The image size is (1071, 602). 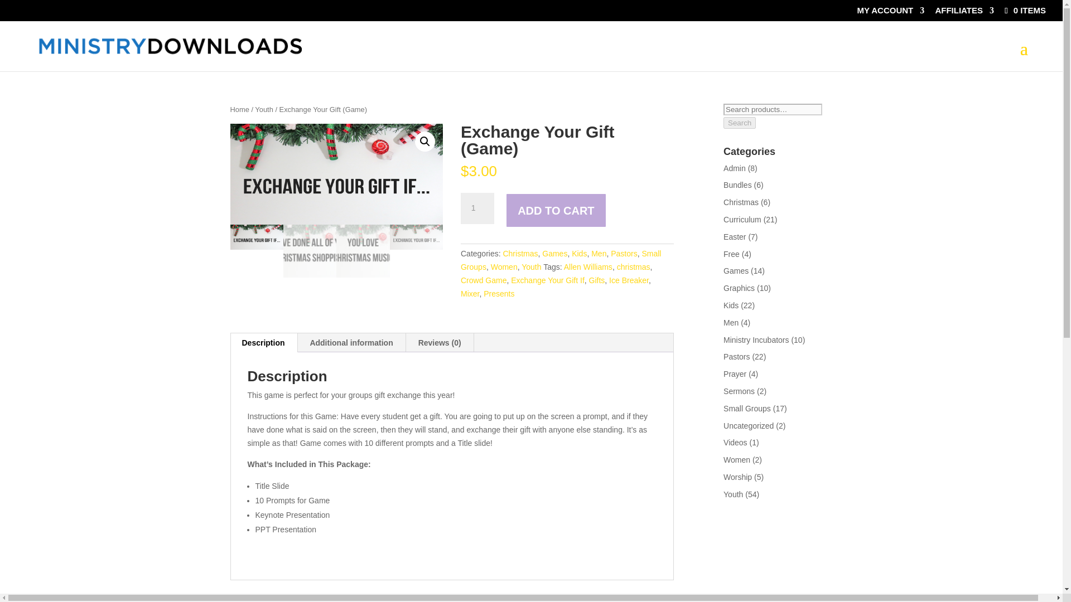 What do you see at coordinates (556, 210) in the screenshot?
I see `ADD TO CART` at bounding box center [556, 210].